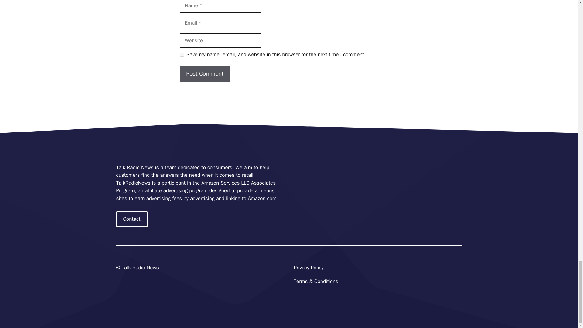 The image size is (583, 328). What do you see at coordinates (205, 74) in the screenshot?
I see `Post Comment` at bounding box center [205, 74].